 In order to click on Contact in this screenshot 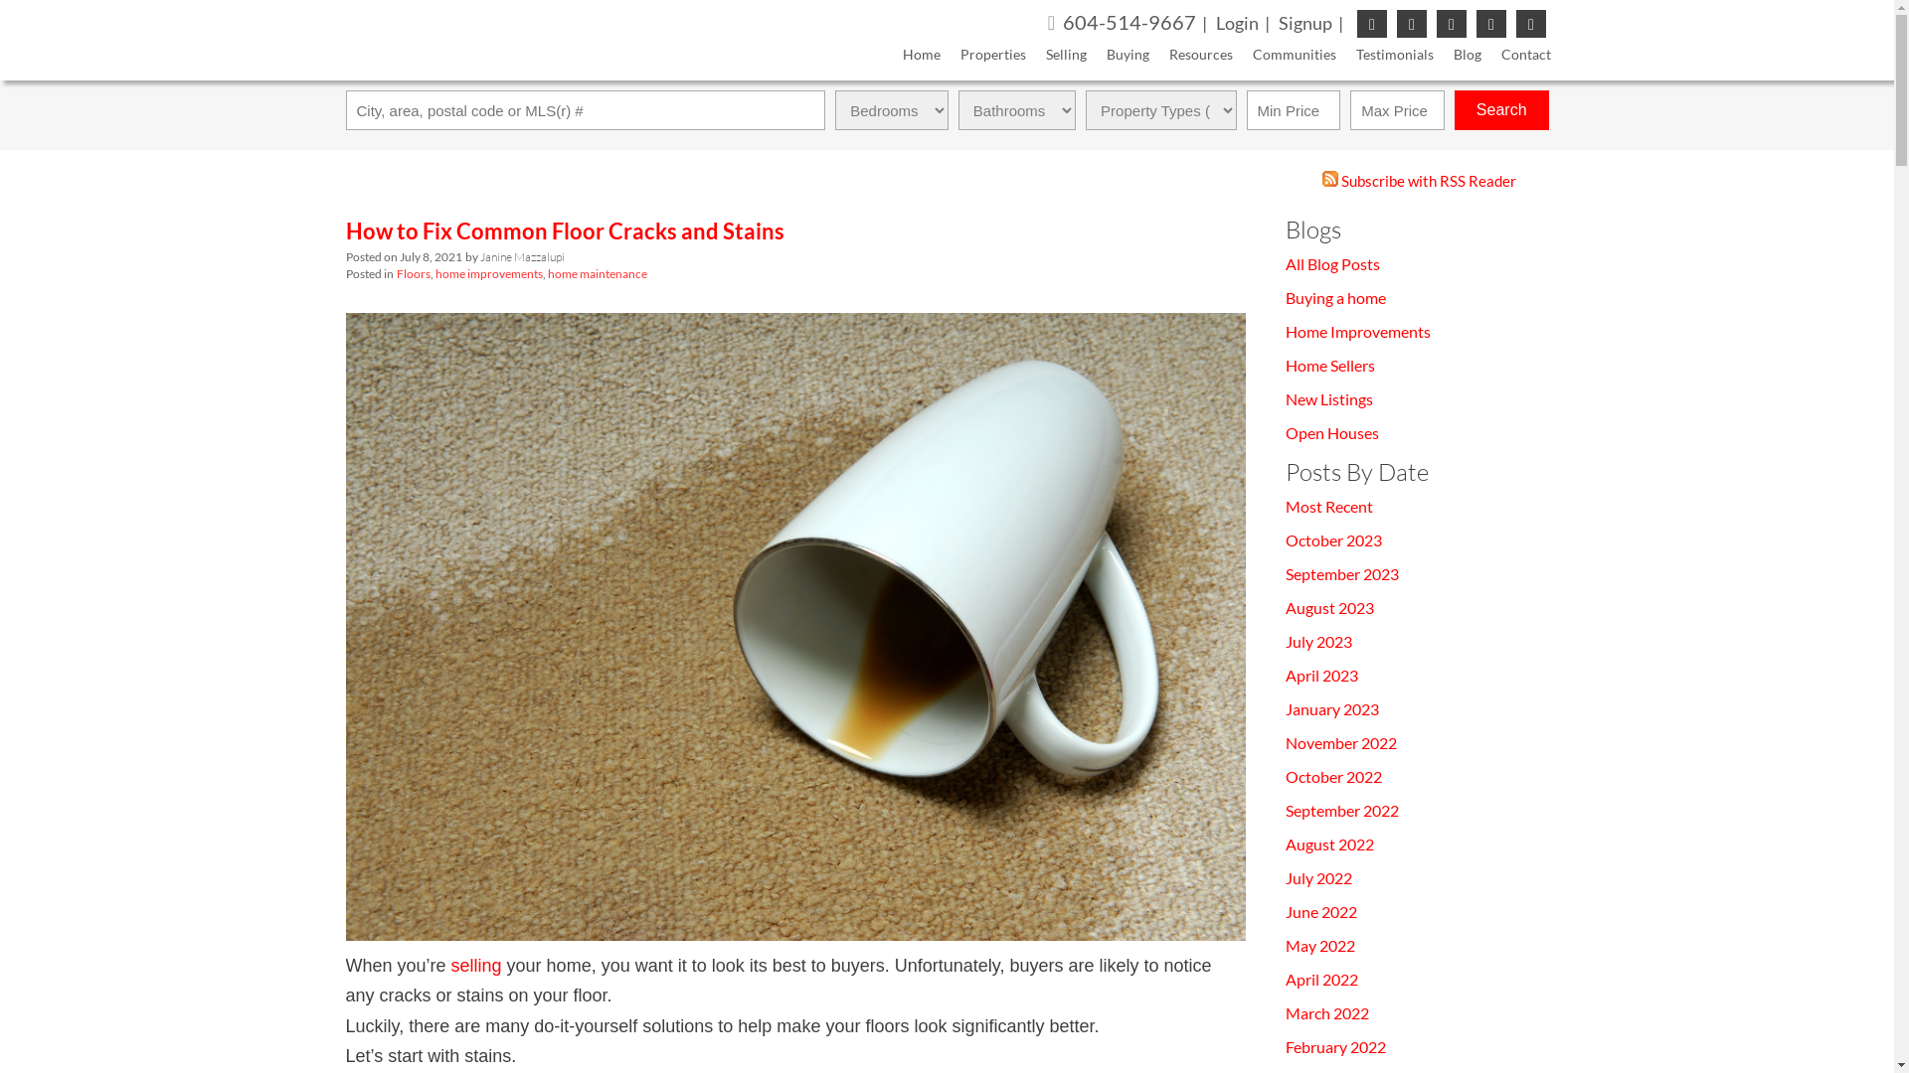, I will do `click(1516, 58)`.